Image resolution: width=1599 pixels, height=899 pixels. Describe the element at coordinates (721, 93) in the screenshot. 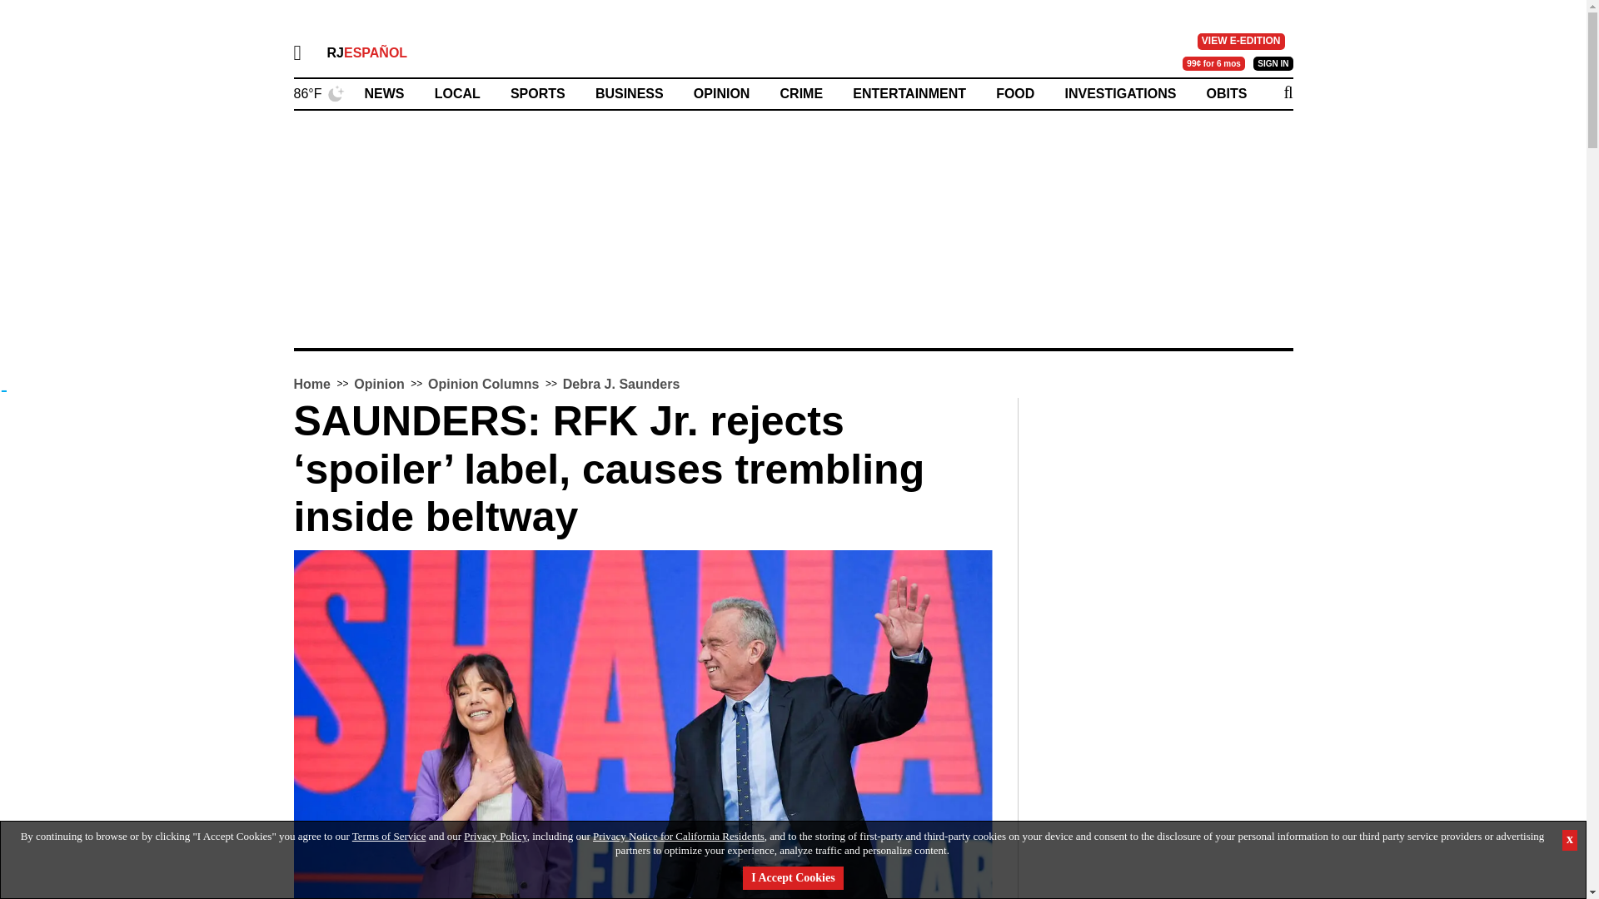

I see `OPINION` at that location.